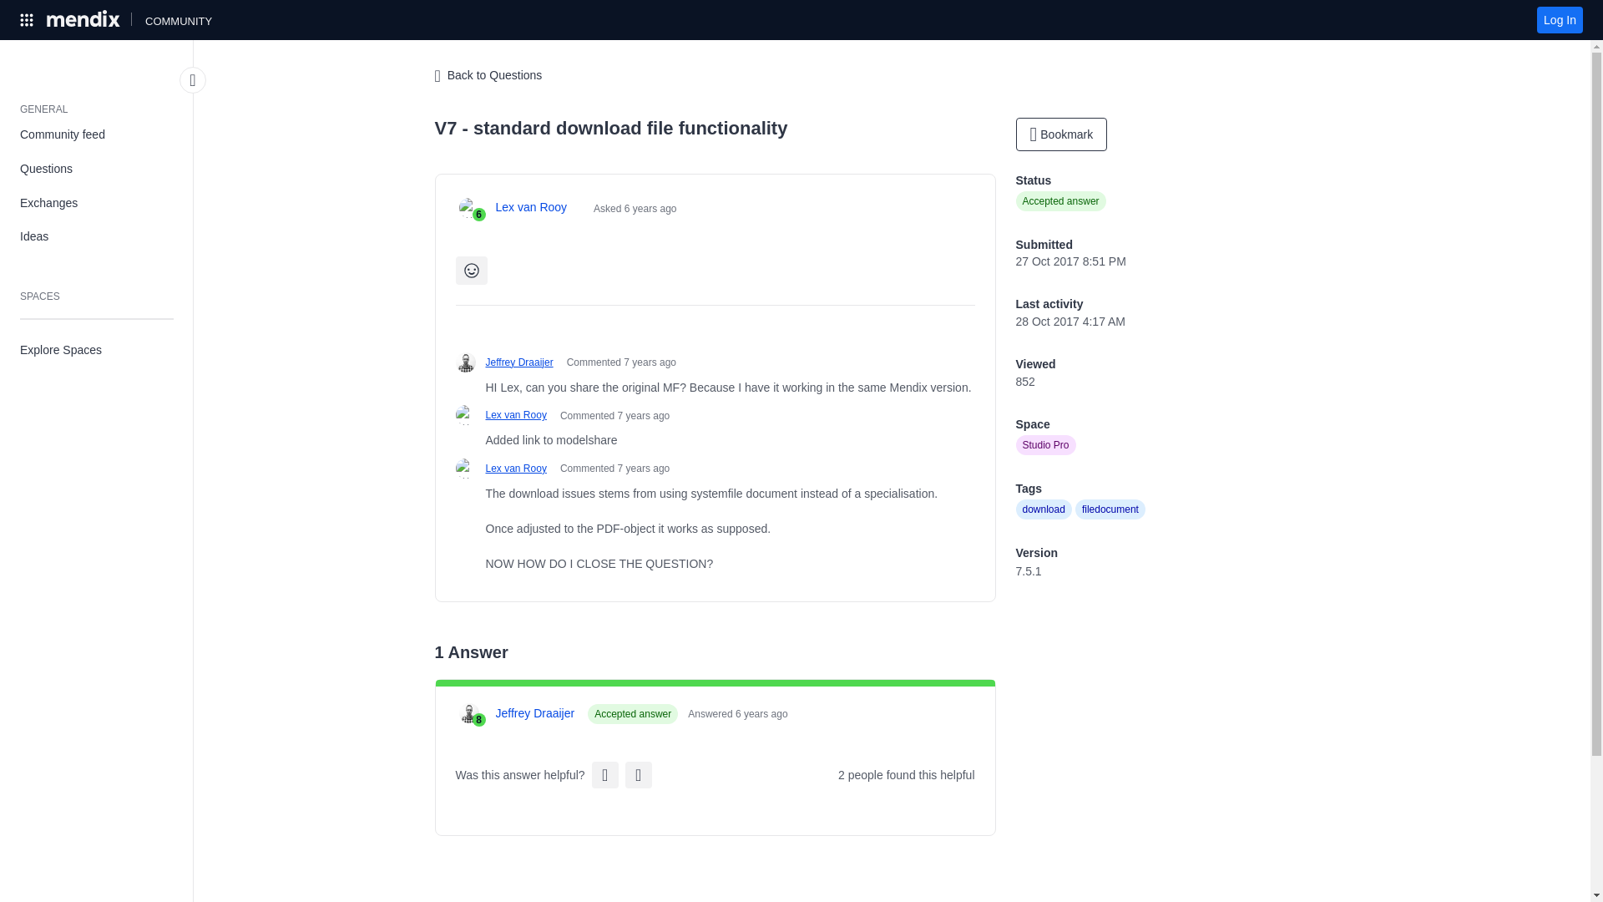  What do you see at coordinates (535, 713) in the screenshot?
I see `Jeffrey Draaijer` at bounding box center [535, 713].